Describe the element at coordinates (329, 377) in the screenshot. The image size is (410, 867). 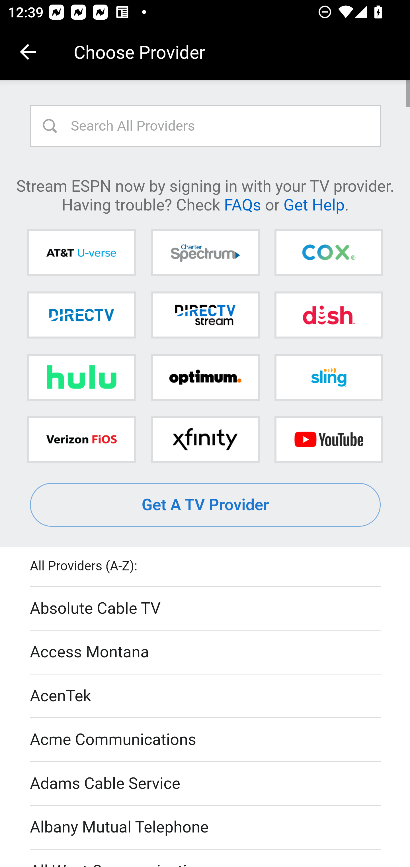
I see `Sling TV` at that location.